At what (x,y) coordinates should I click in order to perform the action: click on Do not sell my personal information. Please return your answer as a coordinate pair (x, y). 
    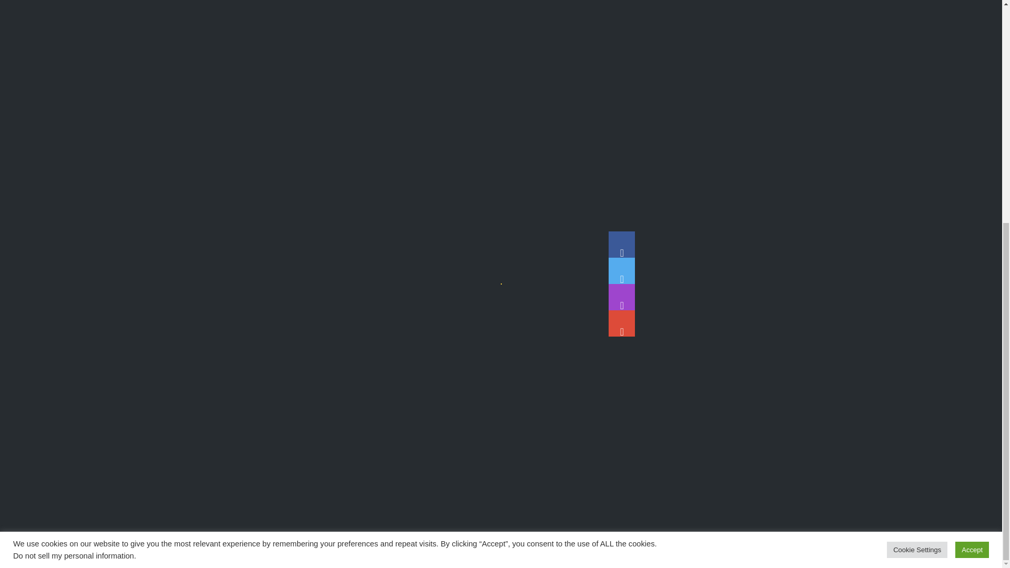
    Looking at the image, I should click on (74, 194).